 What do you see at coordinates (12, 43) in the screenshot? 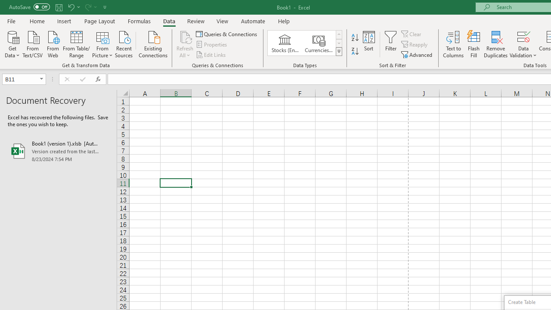
I see `Get Data` at bounding box center [12, 43].